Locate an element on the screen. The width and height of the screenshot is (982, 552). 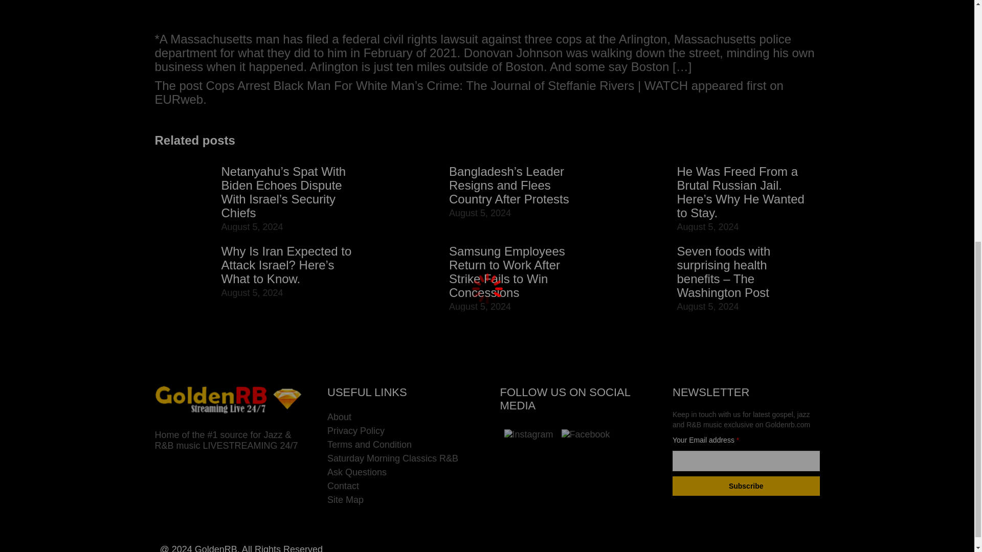
Subscribe is located at coordinates (746, 486).